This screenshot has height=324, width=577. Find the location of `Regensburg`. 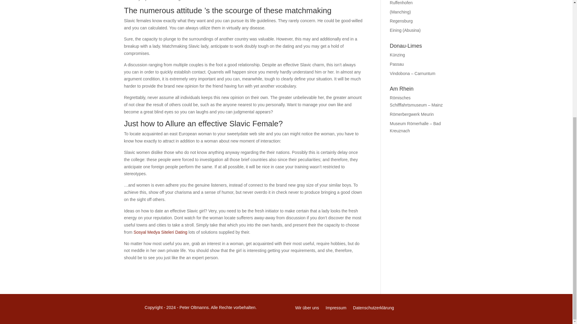

Regensburg is located at coordinates (401, 21).